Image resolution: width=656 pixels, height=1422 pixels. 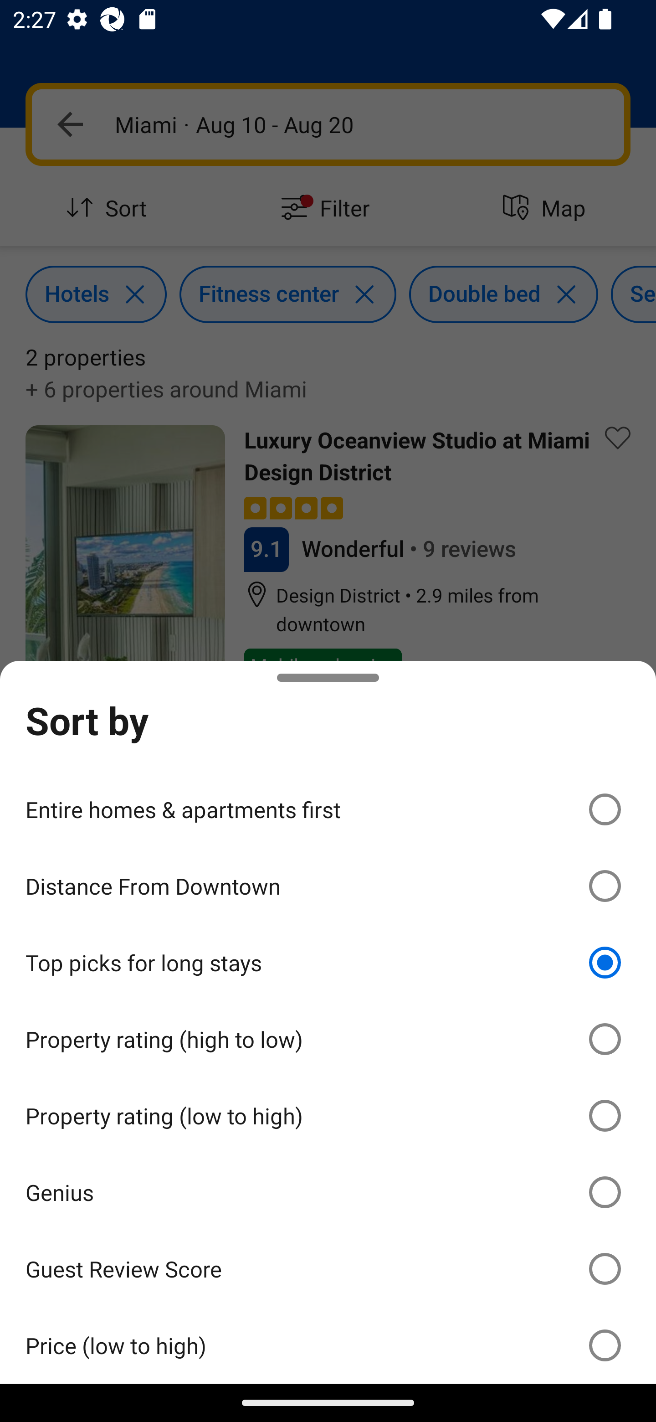 What do you see at coordinates (328, 1039) in the screenshot?
I see `Property rating (high to low)` at bounding box center [328, 1039].